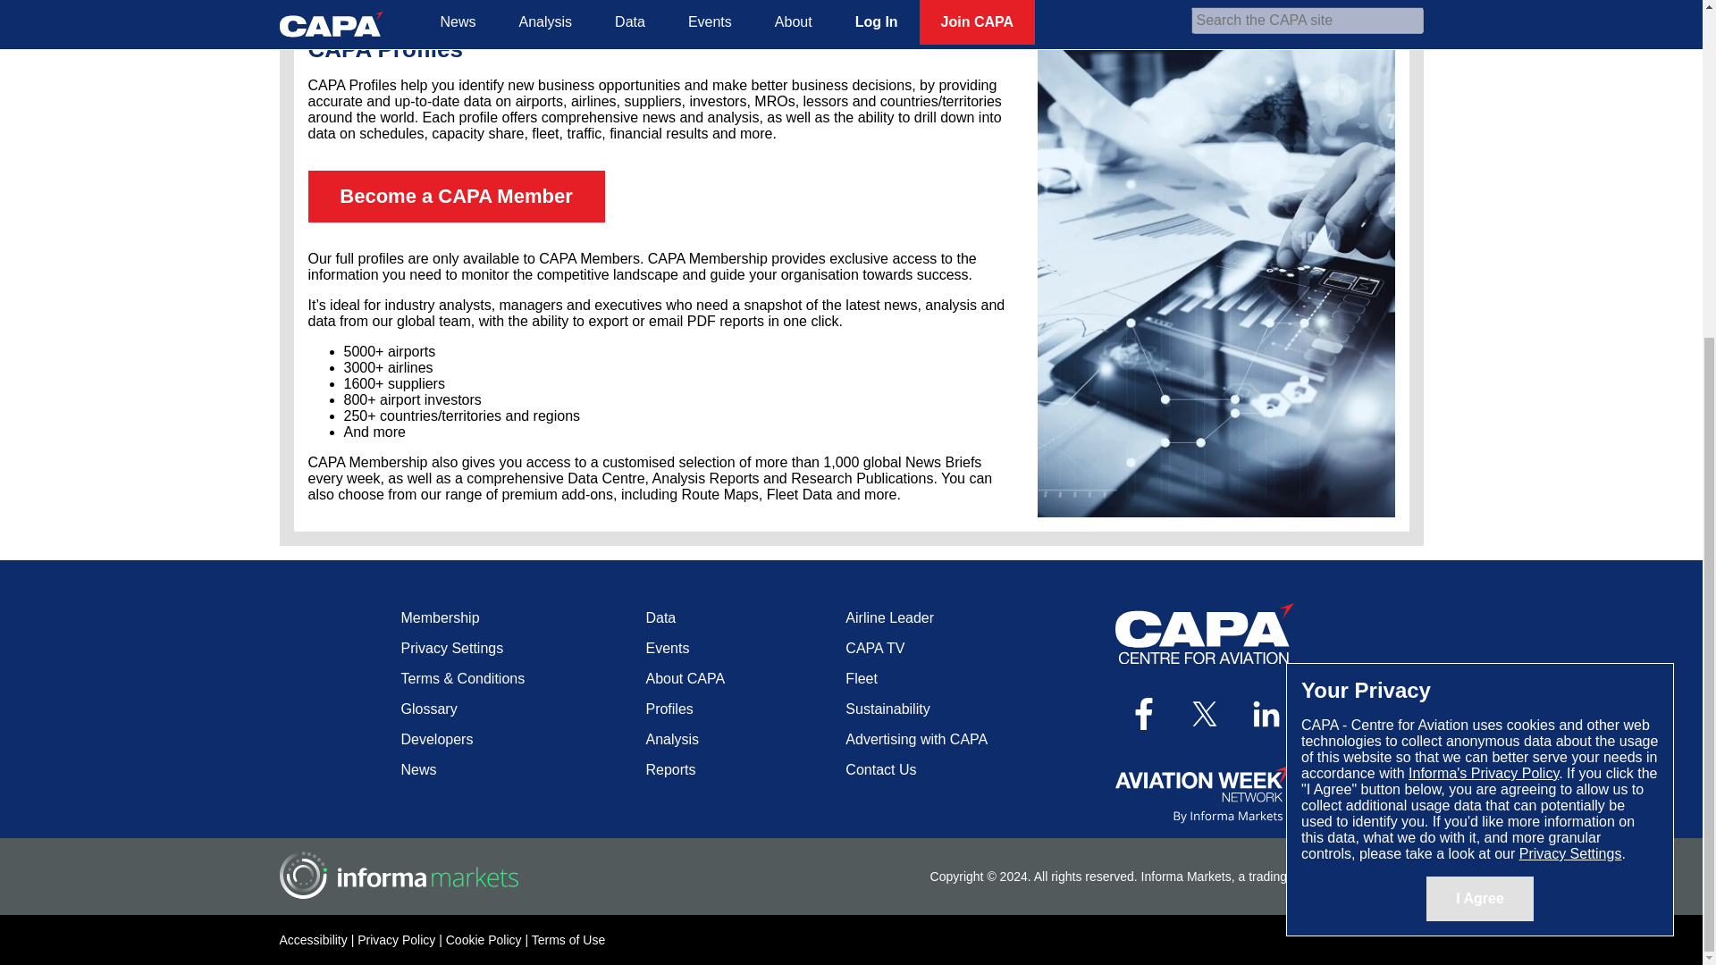 The height and width of the screenshot is (965, 1716). I want to click on CAPA - Centre for Aviation, so click(1205, 633).